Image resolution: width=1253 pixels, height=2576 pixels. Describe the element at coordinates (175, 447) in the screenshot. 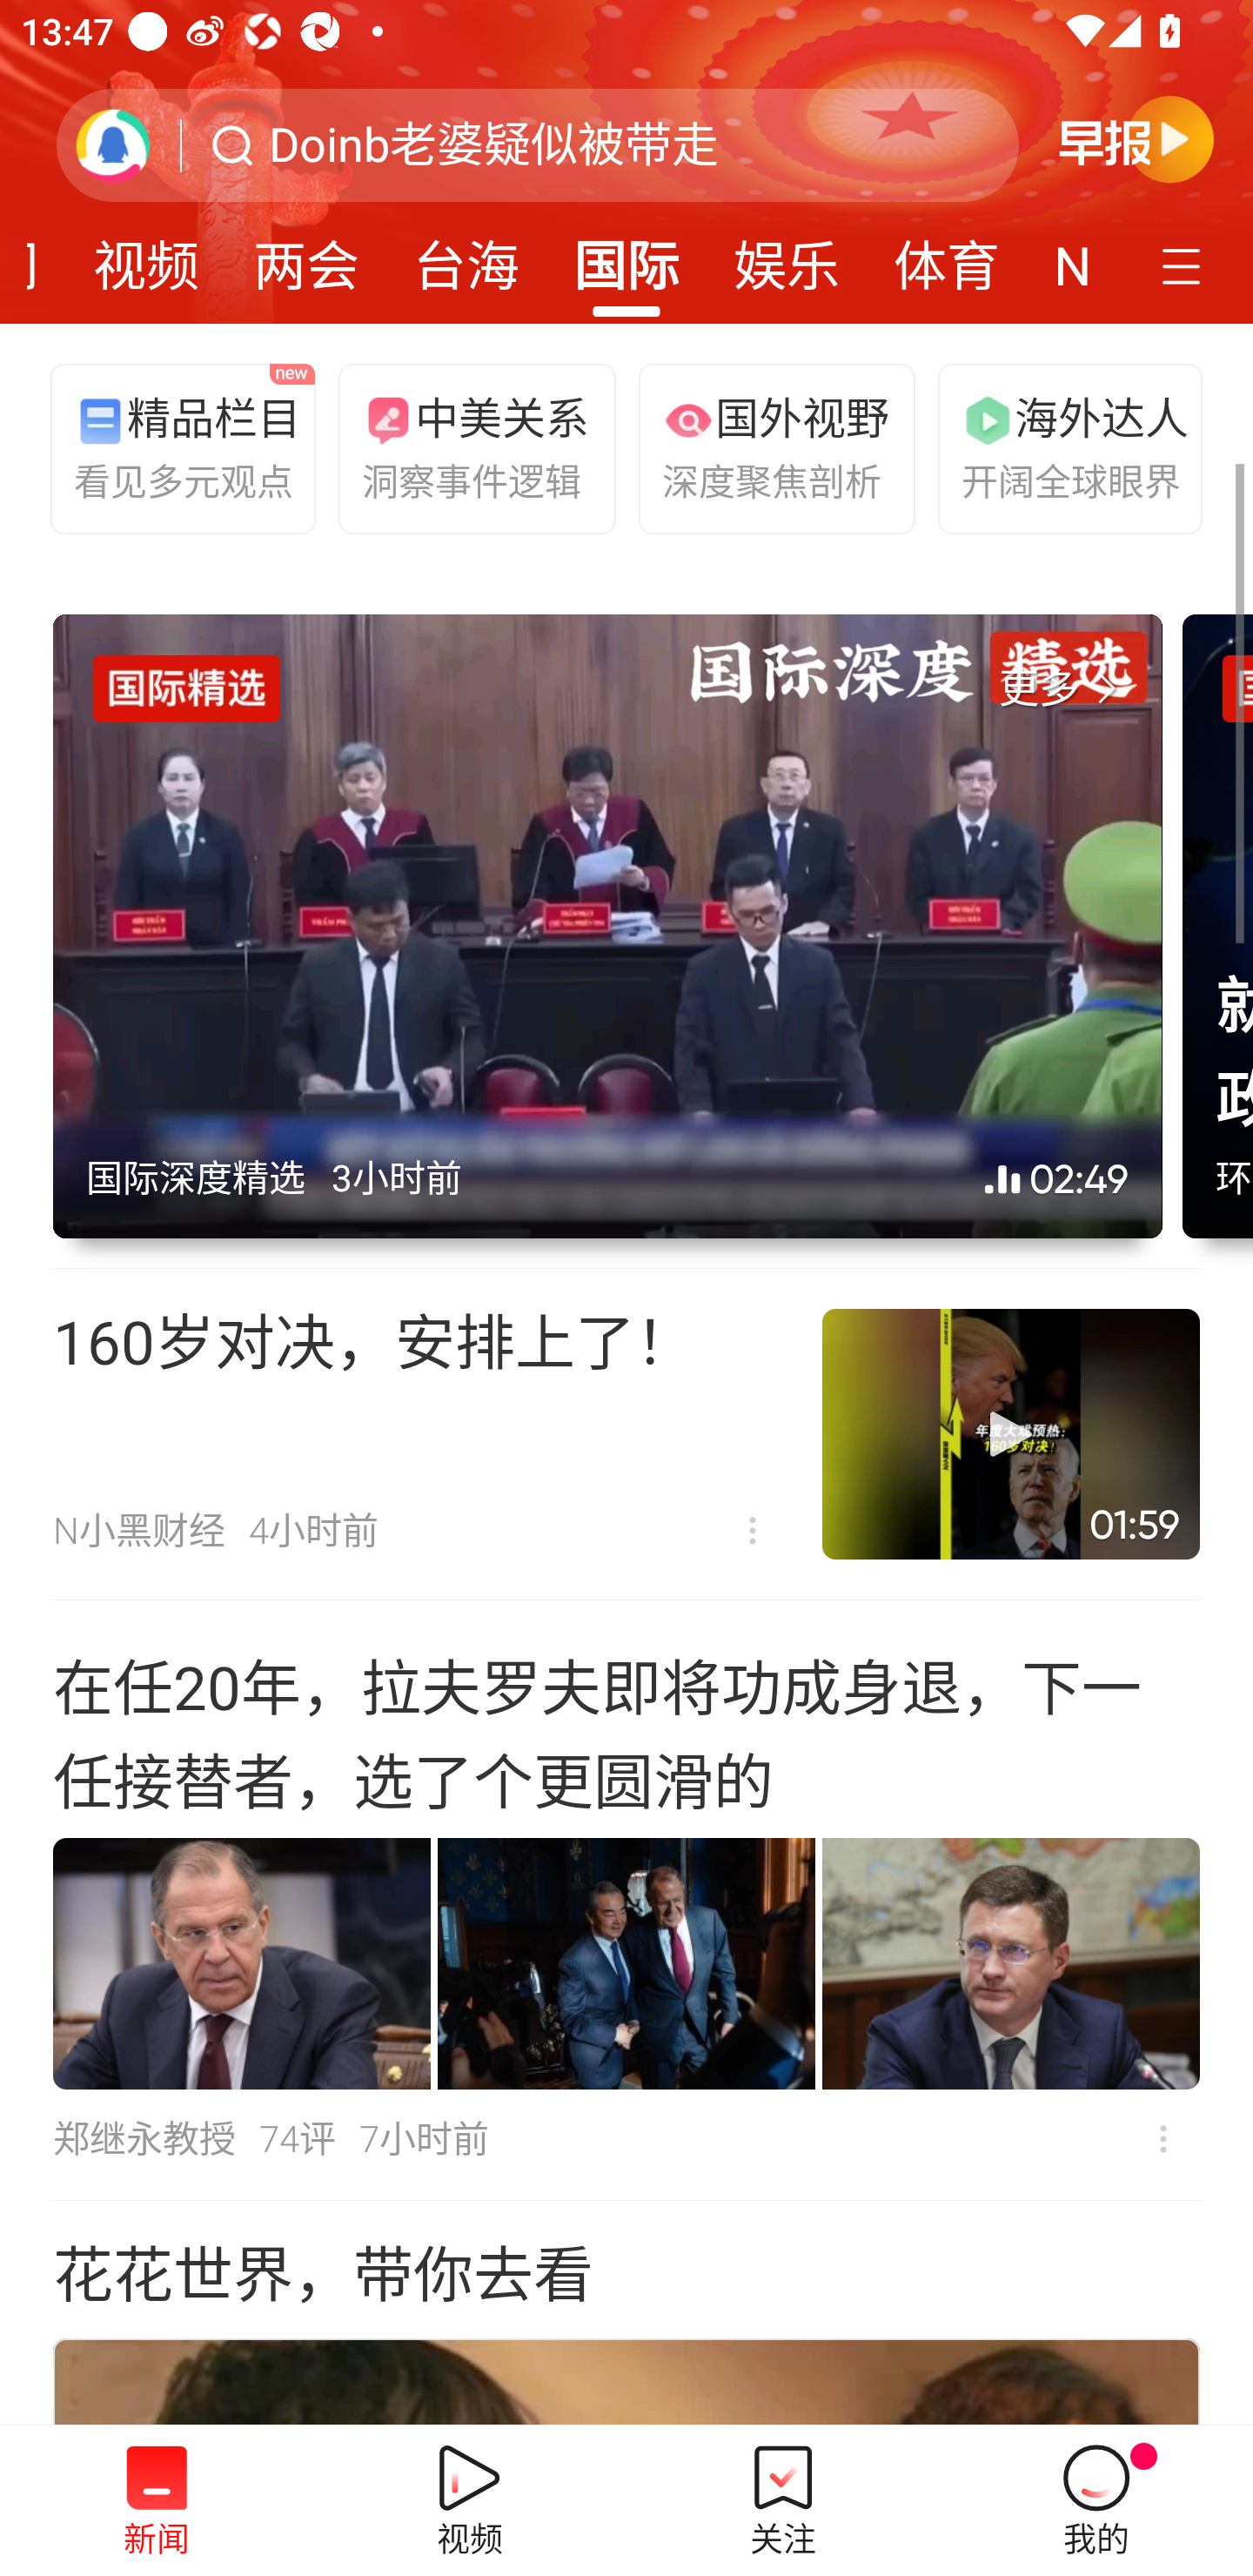

I see `精品栏目 看见多元观点` at that location.